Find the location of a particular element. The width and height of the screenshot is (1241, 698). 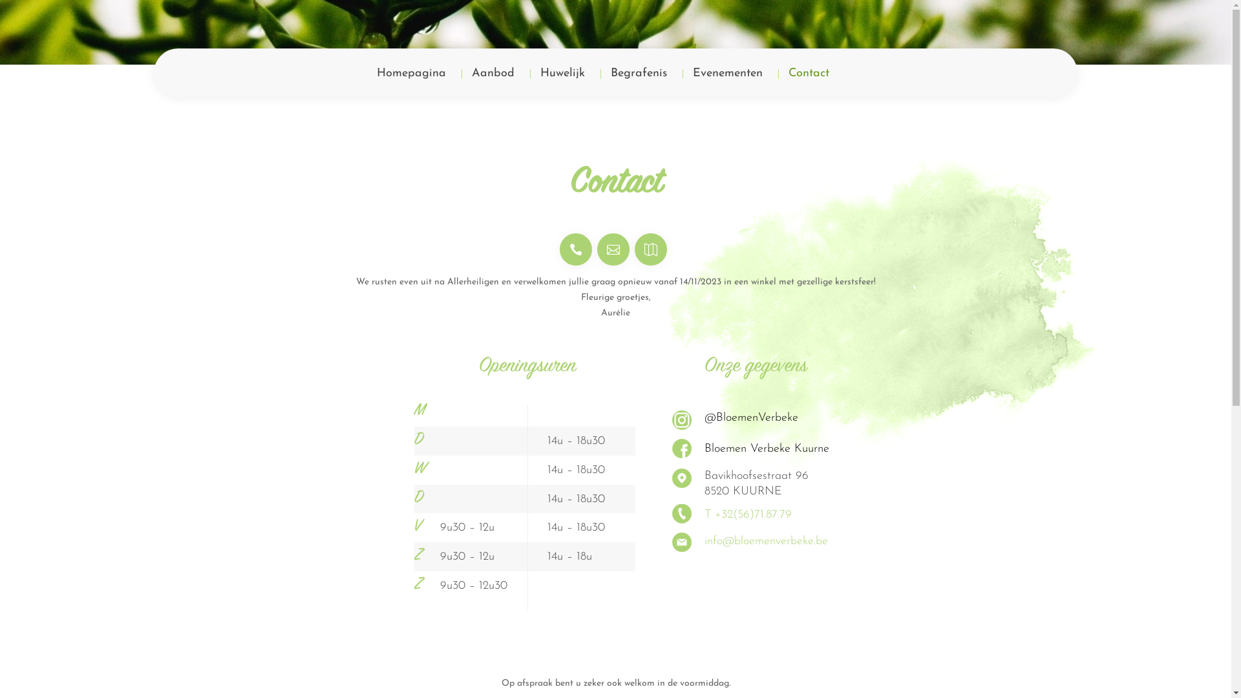

Homepagina is located at coordinates (411, 83).